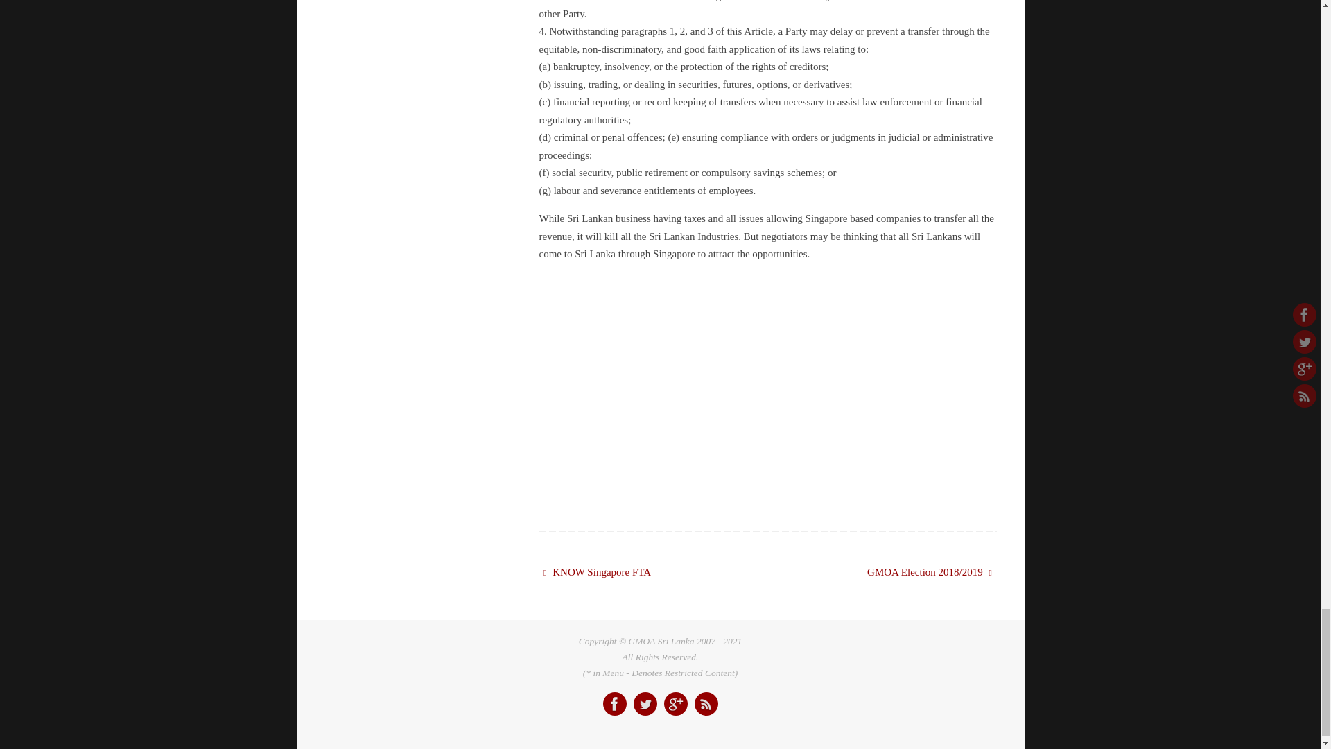  What do you see at coordinates (614, 703) in the screenshot?
I see `GMOA on Facebook` at bounding box center [614, 703].